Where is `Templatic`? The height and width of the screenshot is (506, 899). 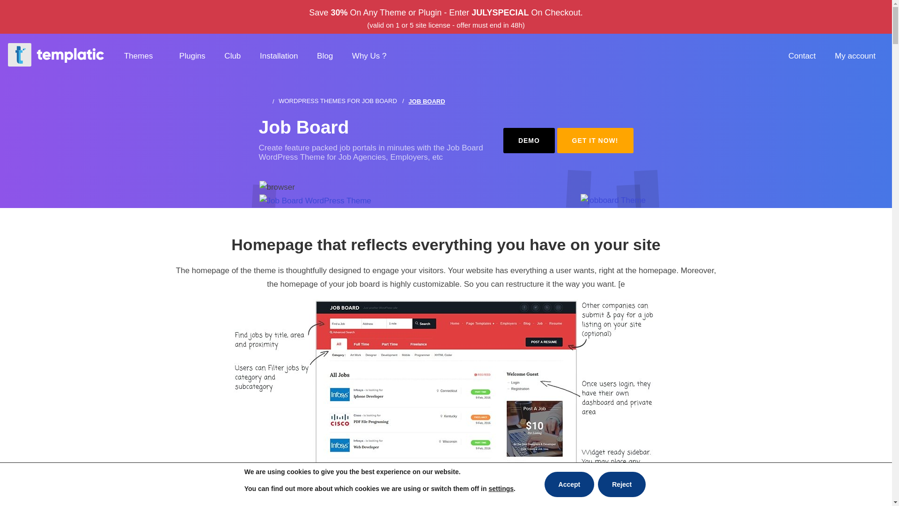 Templatic is located at coordinates (56, 54).